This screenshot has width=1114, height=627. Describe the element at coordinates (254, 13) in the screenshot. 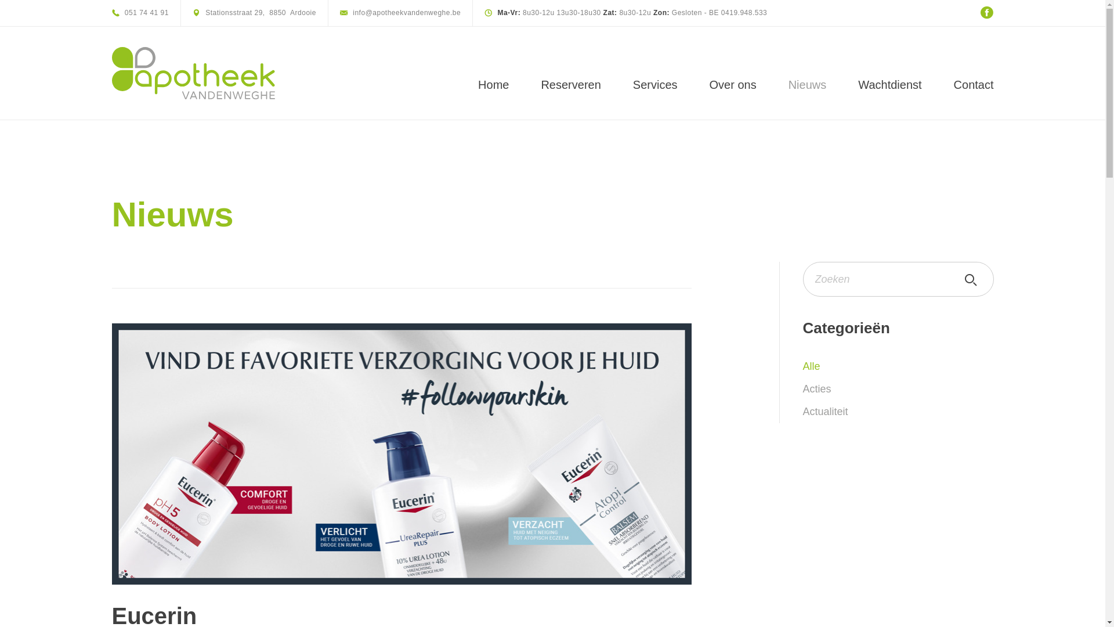

I see `Stationsstraat 29,  8850  Ardooie` at that location.